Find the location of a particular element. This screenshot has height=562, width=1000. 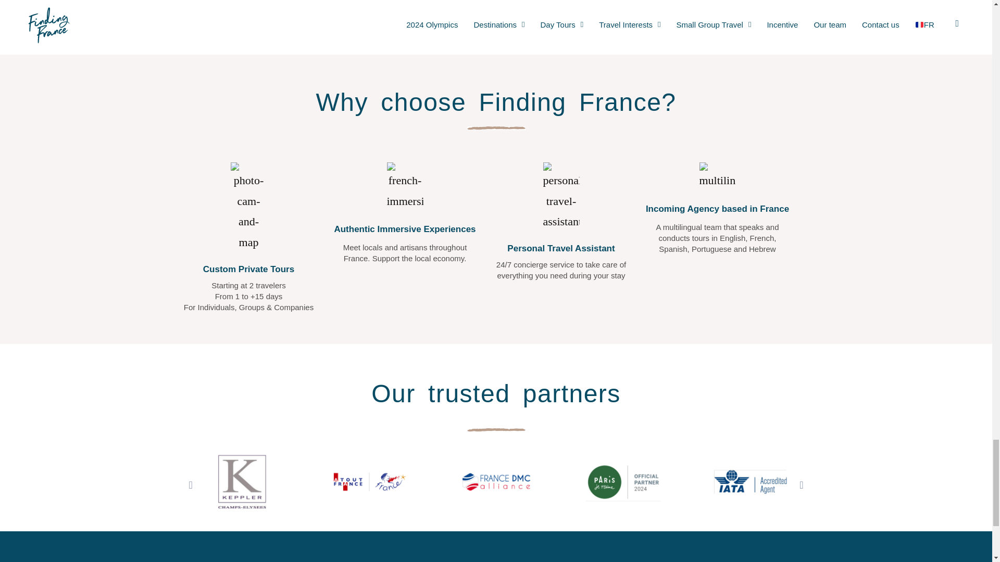

french-immersion is located at coordinates (404, 187).